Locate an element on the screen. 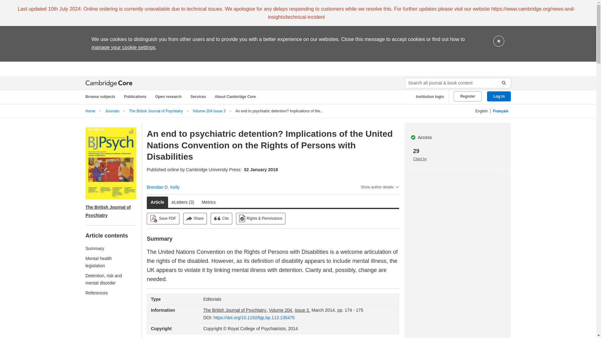 The image size is (601, 338). Volume 204 Issue 3 is located at coordinates (209, 111).